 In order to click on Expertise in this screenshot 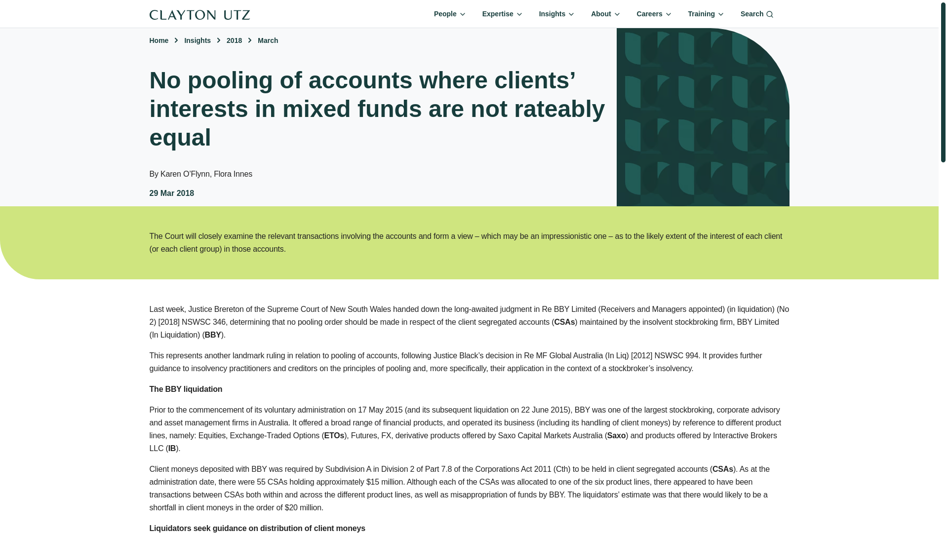, I will do `click(503, 14)`.